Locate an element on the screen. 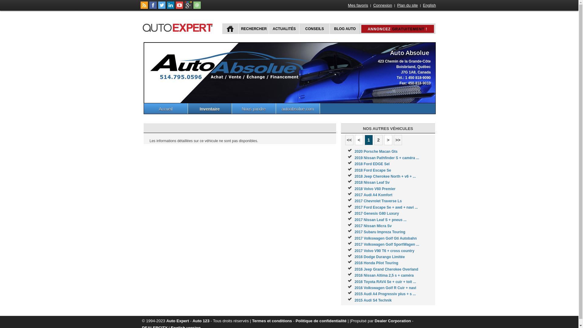  CONSEILS is located at coordinates (314, 29).